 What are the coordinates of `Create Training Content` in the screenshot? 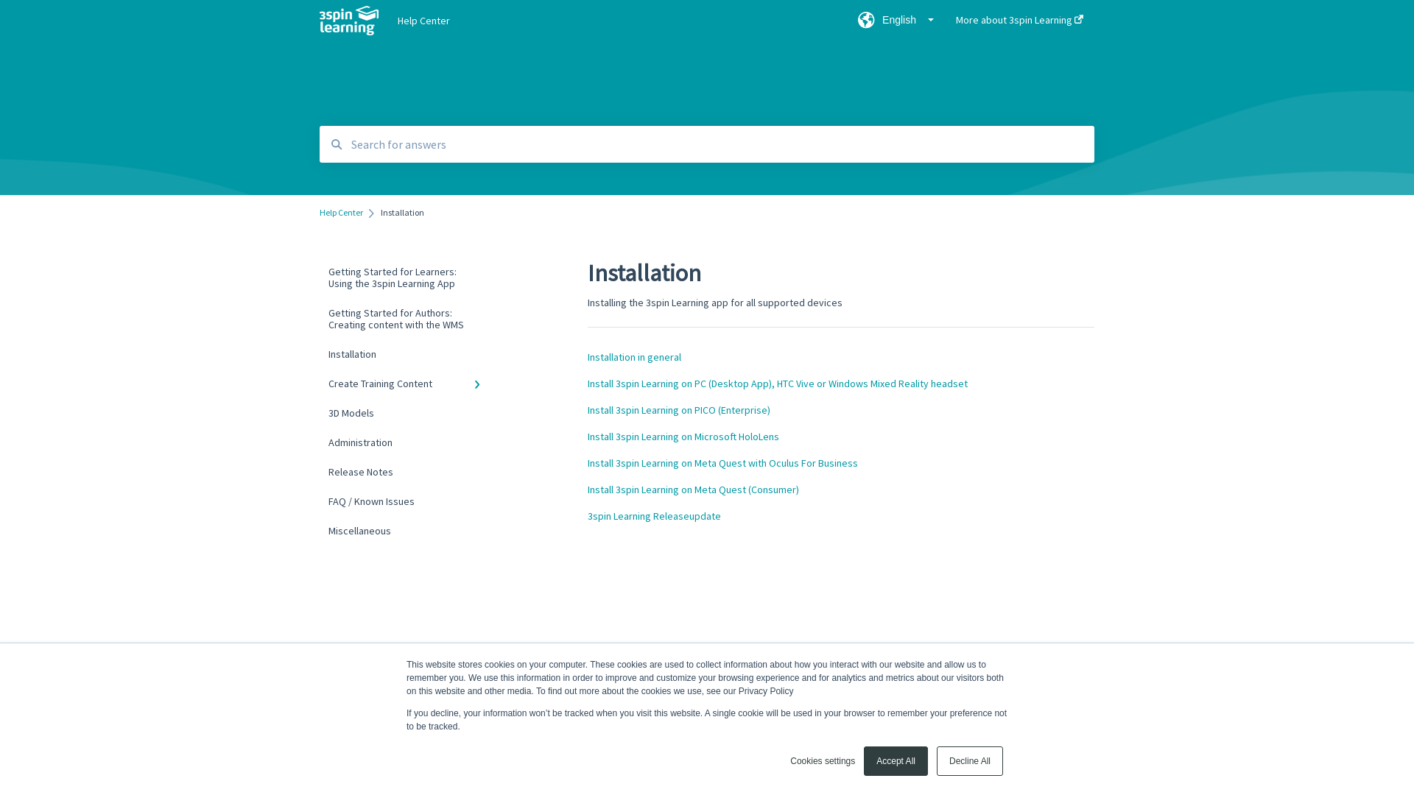 It's located at (408, 384).